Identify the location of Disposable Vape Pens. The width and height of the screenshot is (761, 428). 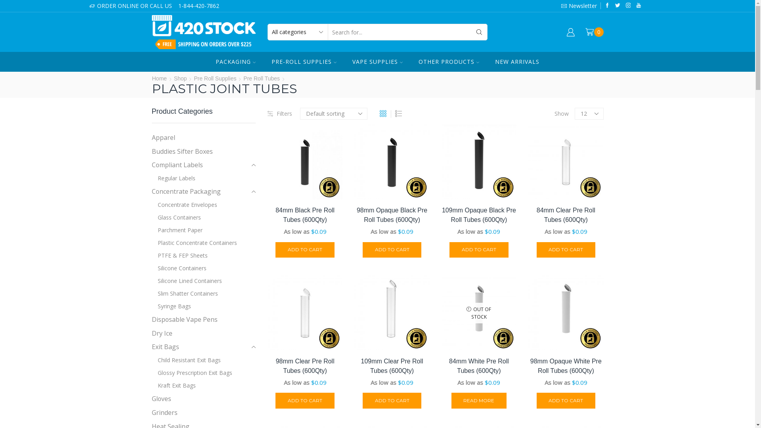
(184, 319).